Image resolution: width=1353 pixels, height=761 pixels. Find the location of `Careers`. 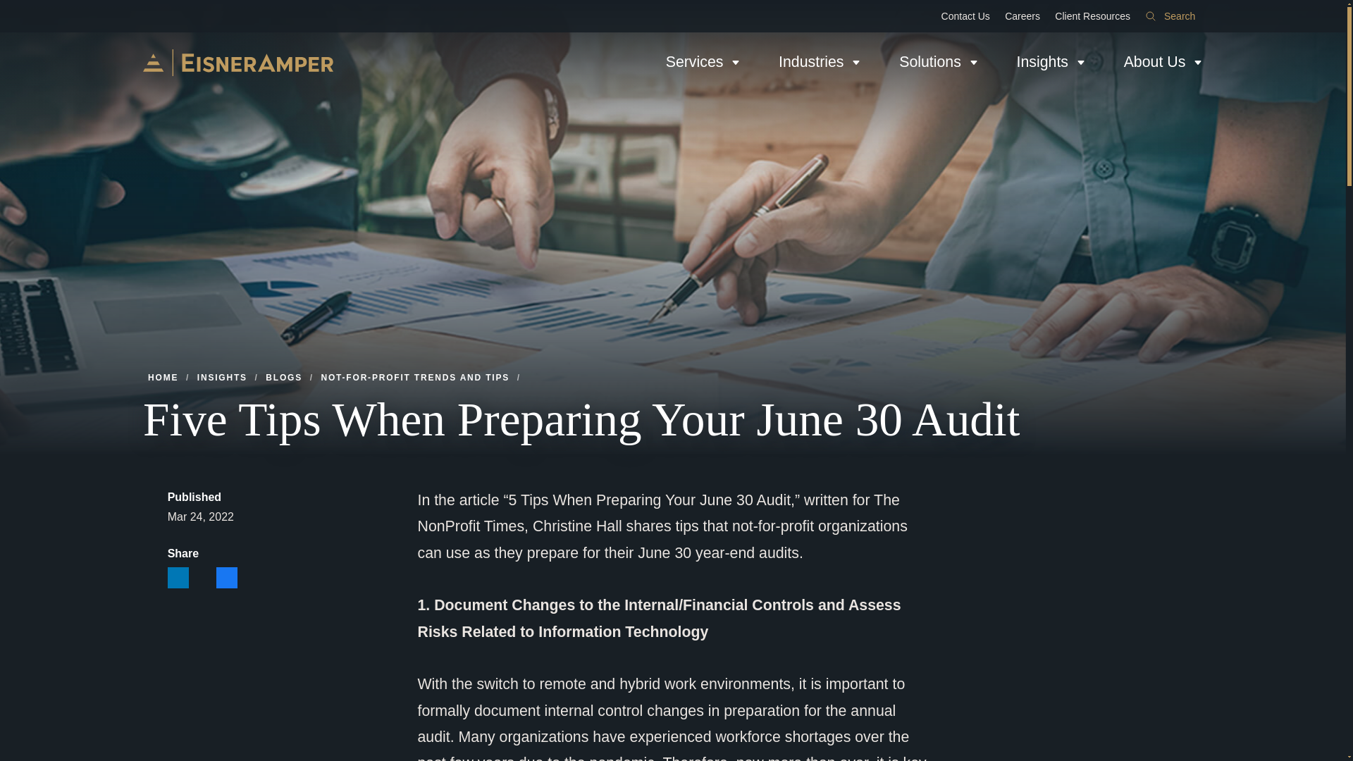

Careers is located at coordinates (1023, 16).